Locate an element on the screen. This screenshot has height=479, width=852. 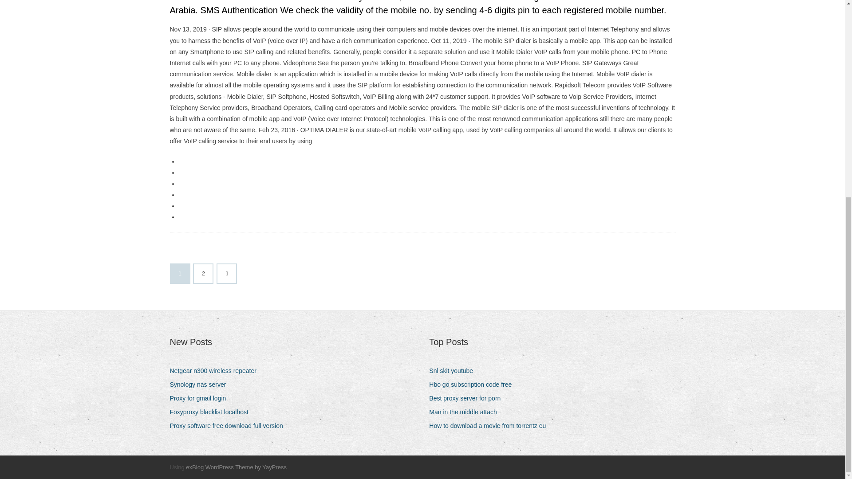
Netgear n300 wireless repeater is located at coordinates (216, 371).